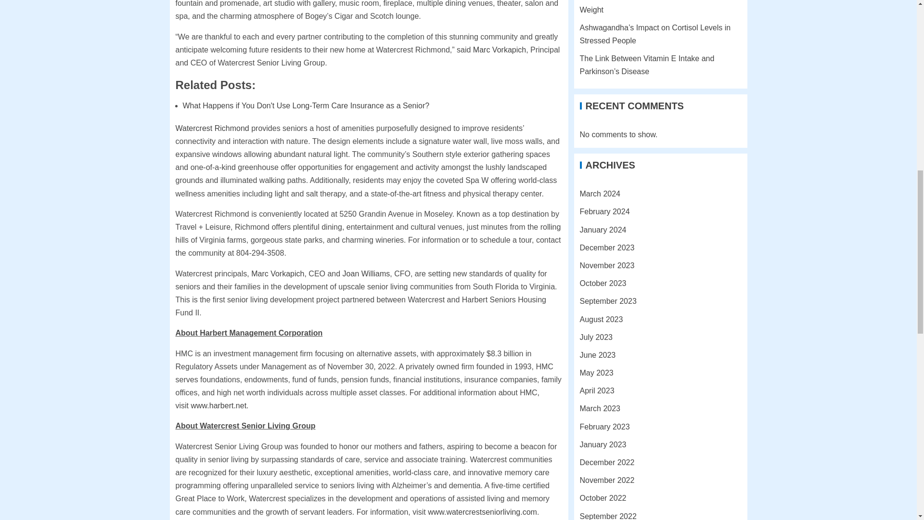 The height and width of the screenshot is (520, 924). Describe the element at coordinates (277, 273) in the screenshot. I see `Marc Vorkapich` at that location.